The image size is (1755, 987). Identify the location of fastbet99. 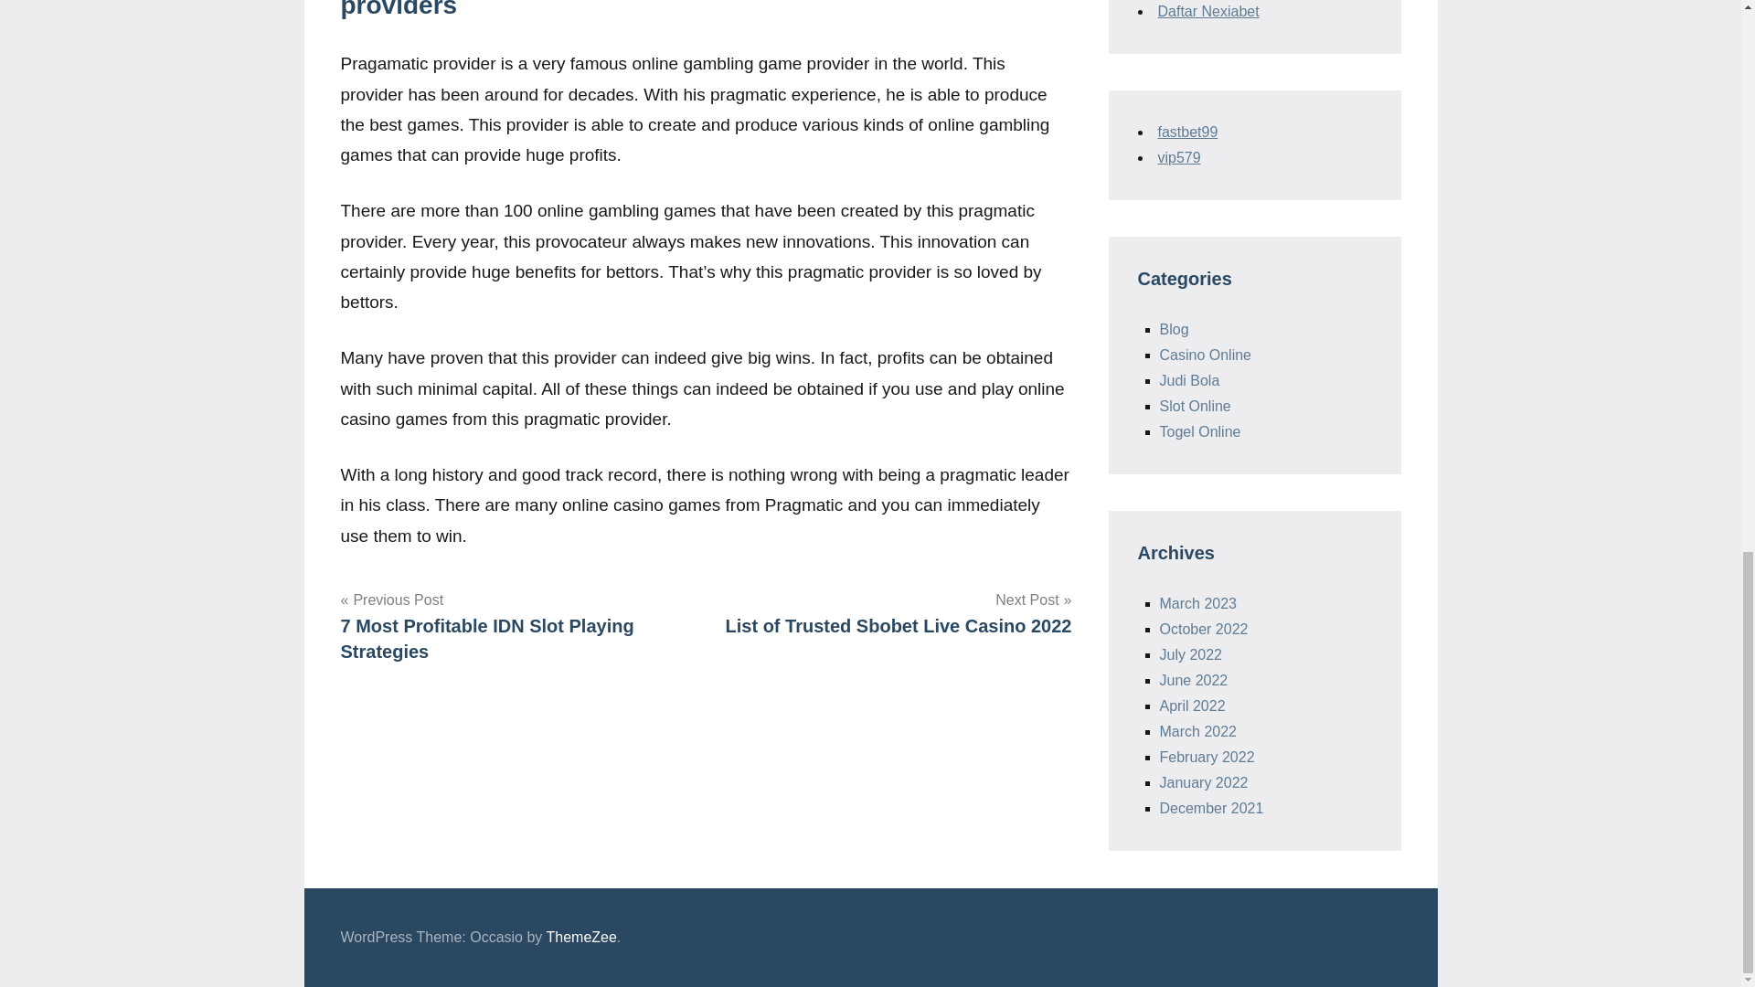
(1207, 11).